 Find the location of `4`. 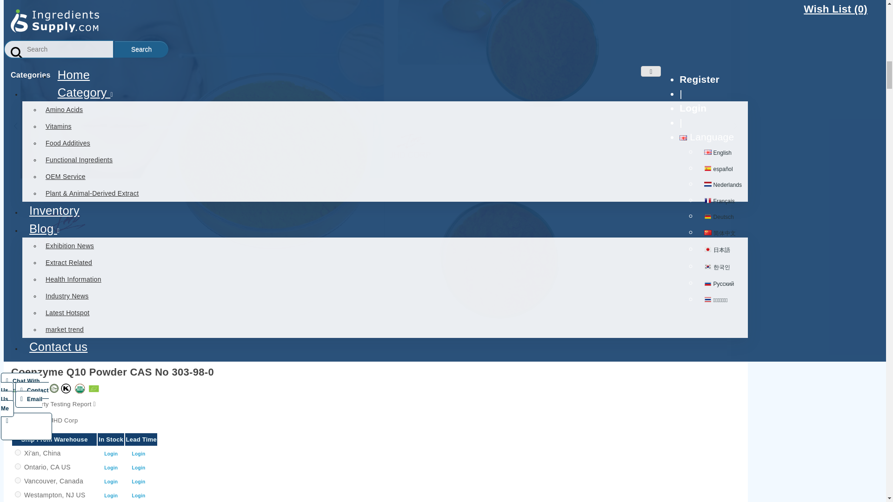

4 is located at coordinates (18, 494).